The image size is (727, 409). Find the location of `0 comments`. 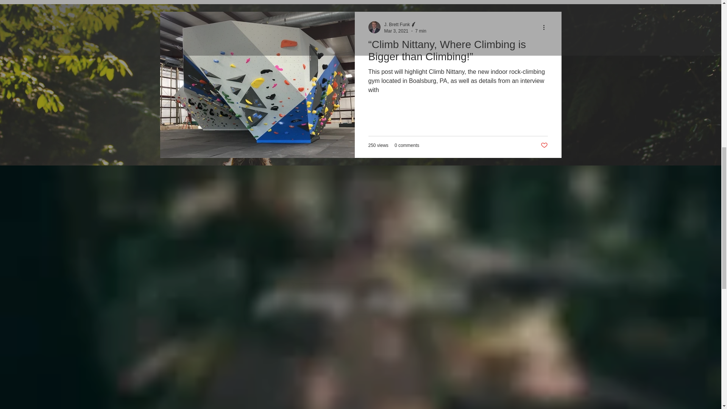

0 comments is located at coordinates (407, 145).